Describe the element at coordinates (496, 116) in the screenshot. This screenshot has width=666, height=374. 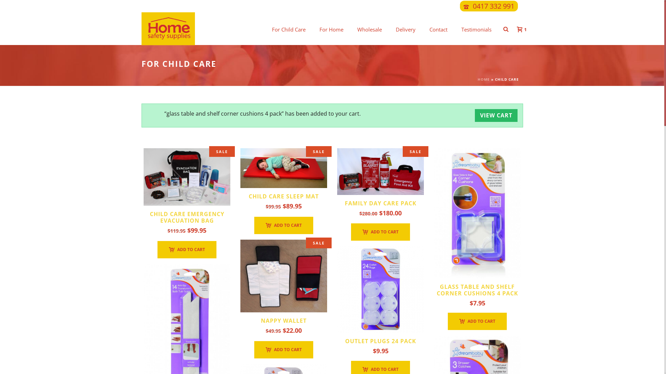
I see `VIEW CART` at that location.